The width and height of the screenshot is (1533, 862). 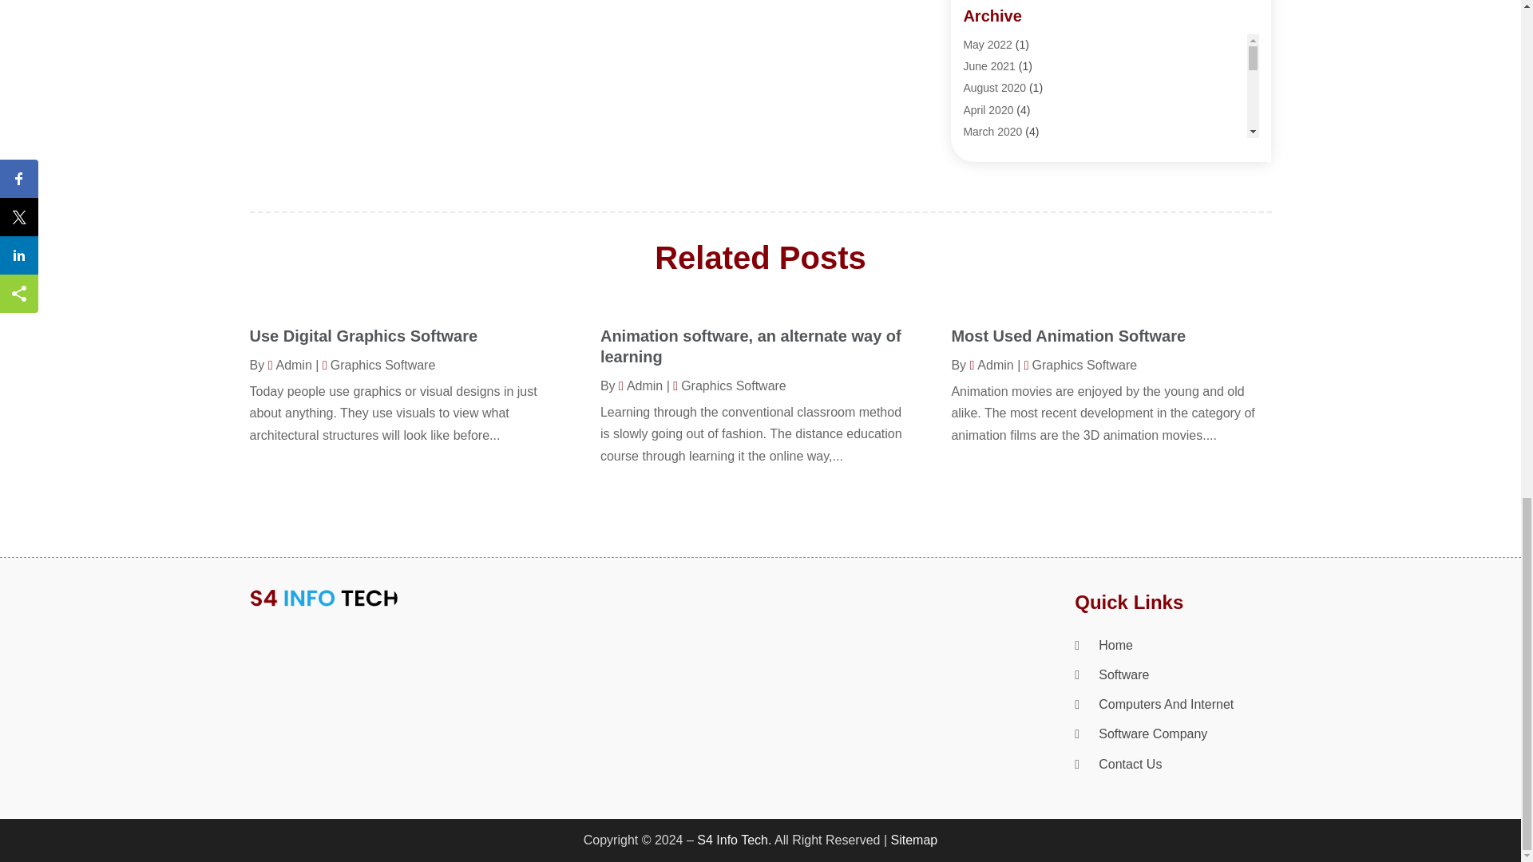 What do you see at coordinates (323, 598) in the screenshot?
I see `S4 Info Tech - Footer Logo` at bounding box center [323, 598].